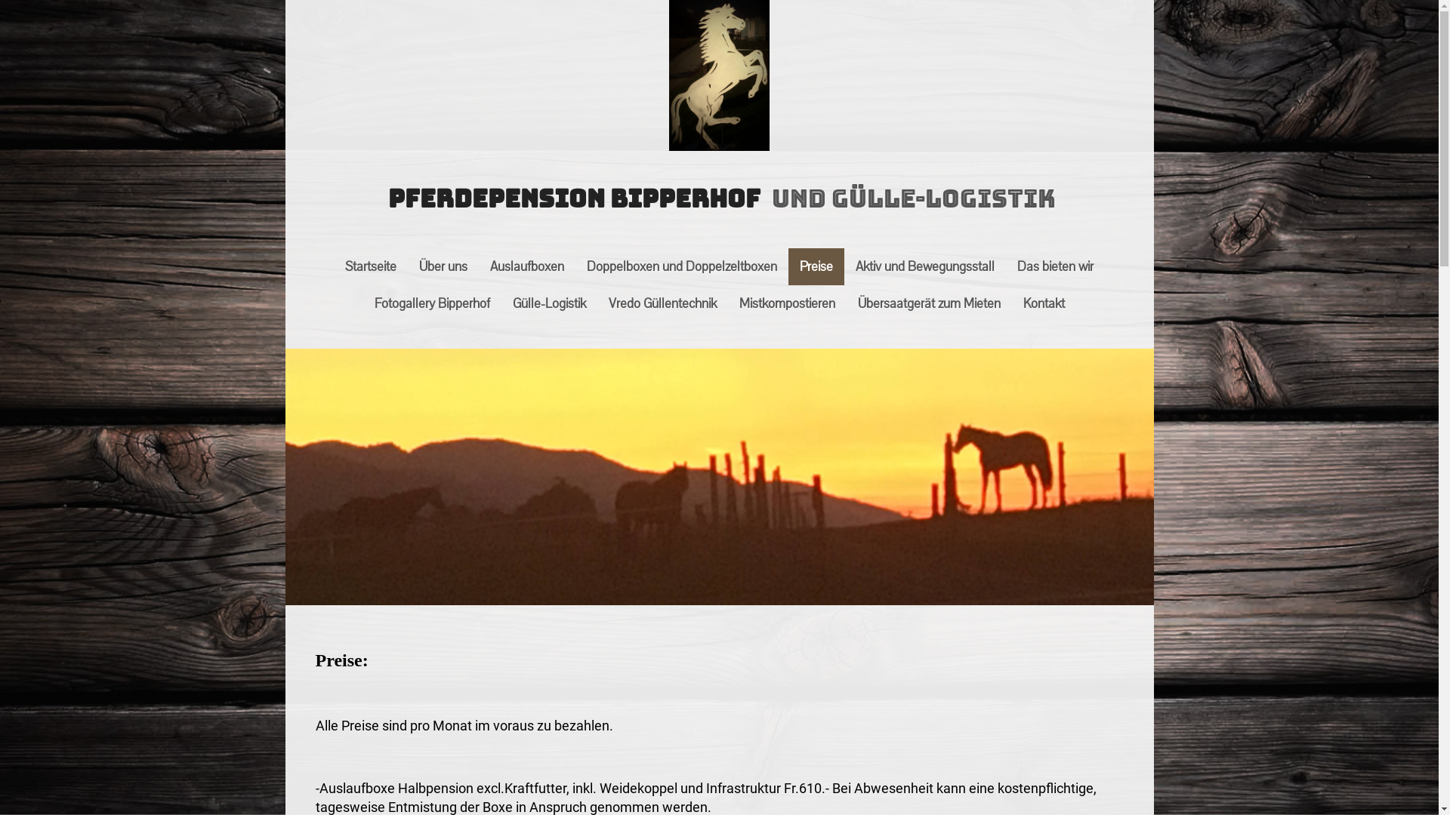 The width and height of the screenshot is (1450, 815). I want to click on Preise, so click(816, 267).